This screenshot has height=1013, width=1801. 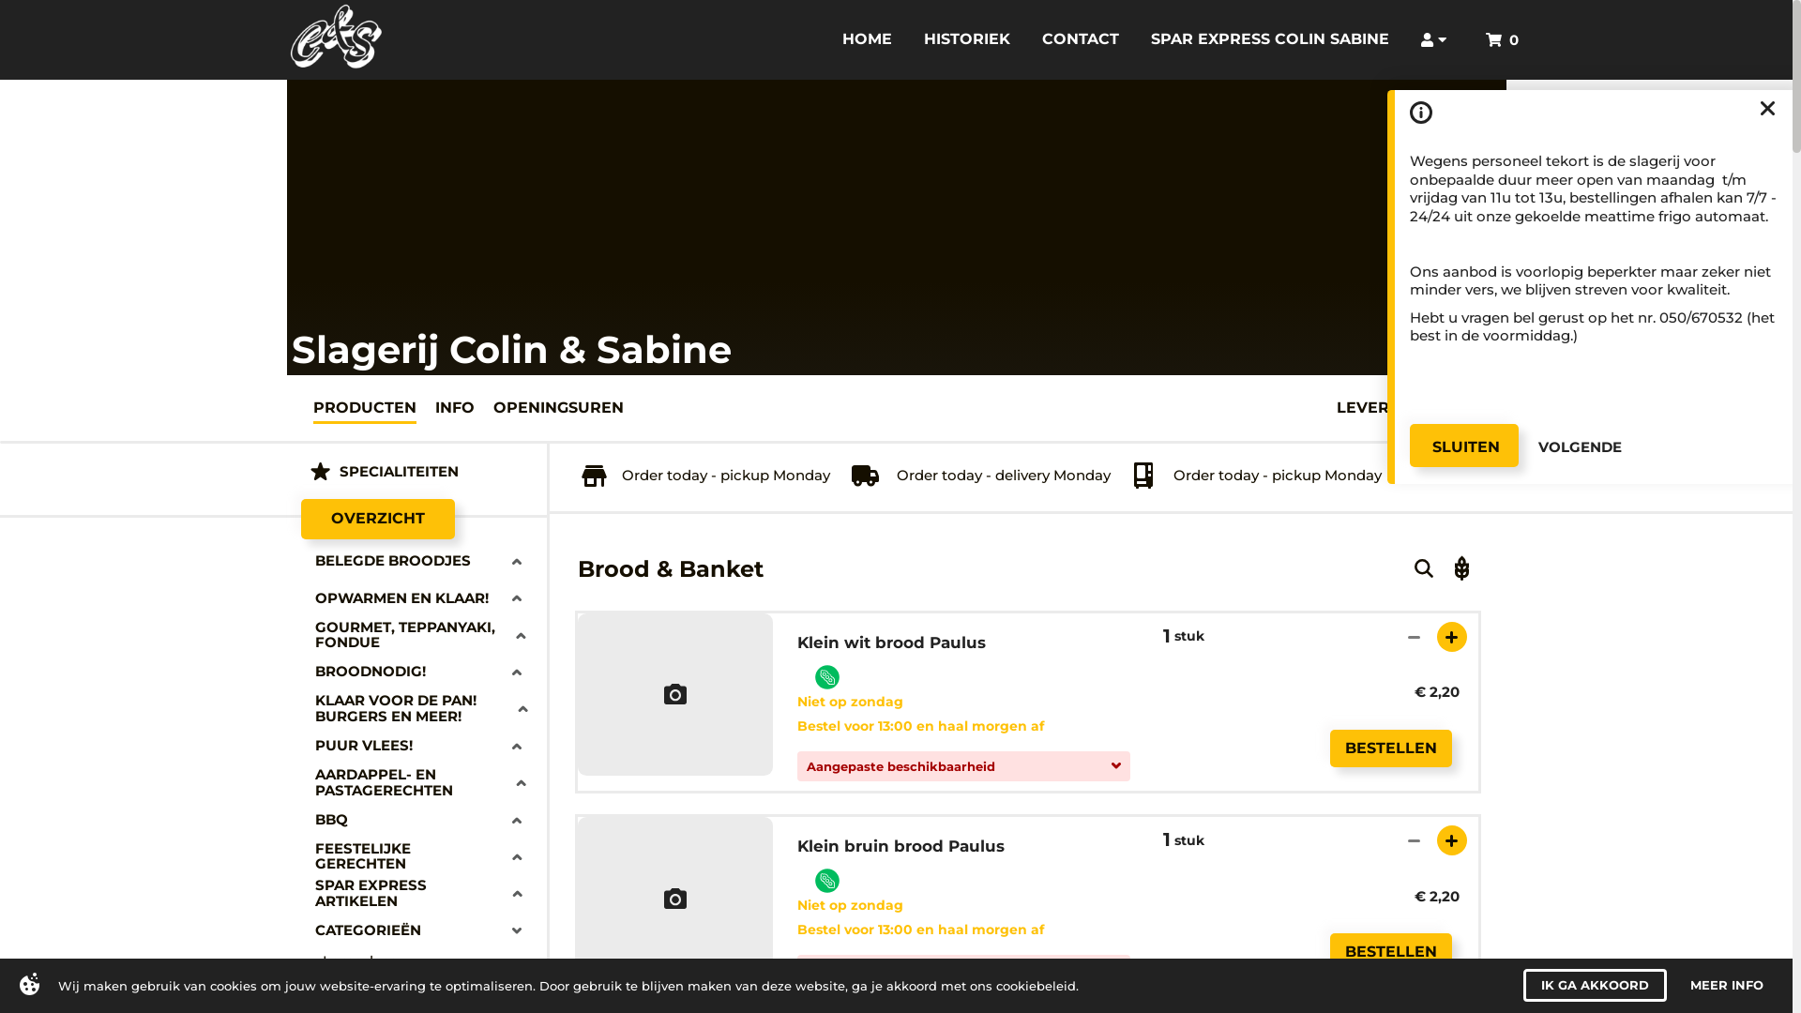 I want to click on BESTELLEN, so click(x=1391, y=952).